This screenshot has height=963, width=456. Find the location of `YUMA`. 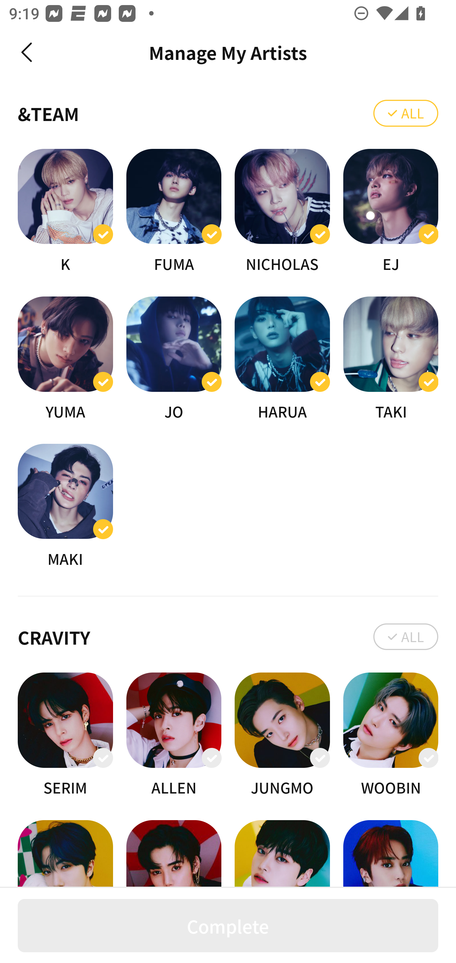

YUMA is located at coordinates (65, 359).